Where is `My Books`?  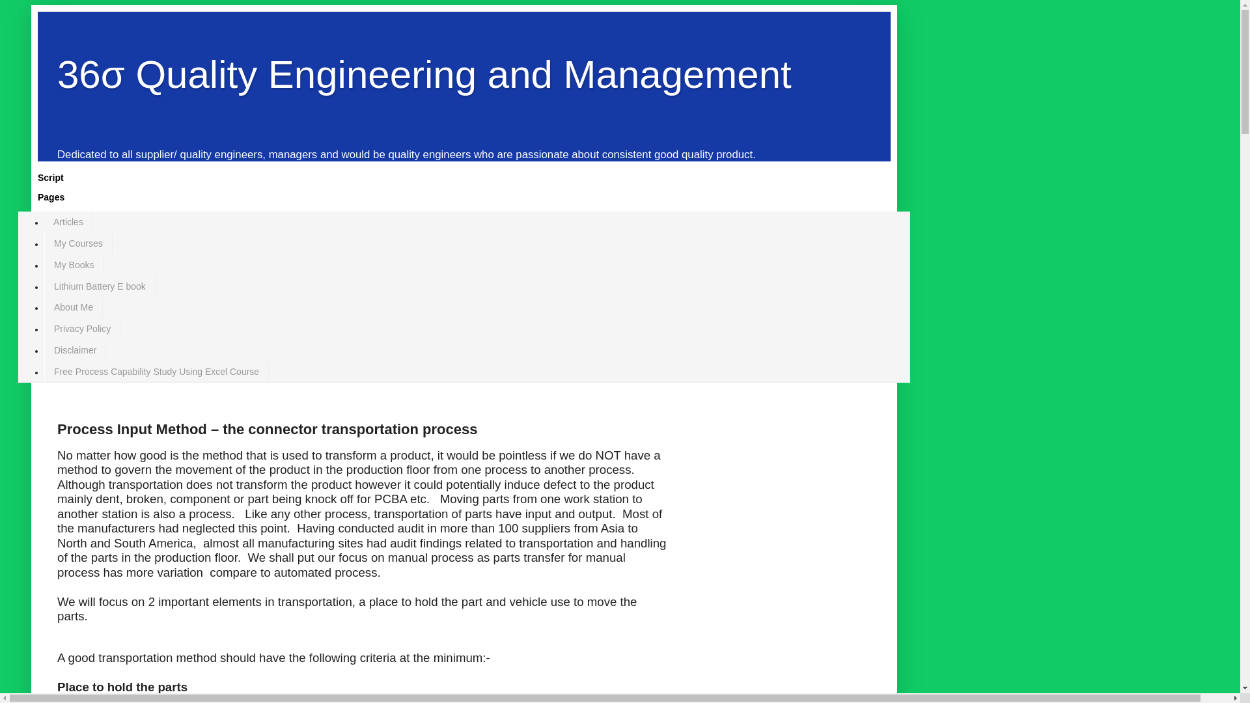 My Books is located at coordinates (74, 266).